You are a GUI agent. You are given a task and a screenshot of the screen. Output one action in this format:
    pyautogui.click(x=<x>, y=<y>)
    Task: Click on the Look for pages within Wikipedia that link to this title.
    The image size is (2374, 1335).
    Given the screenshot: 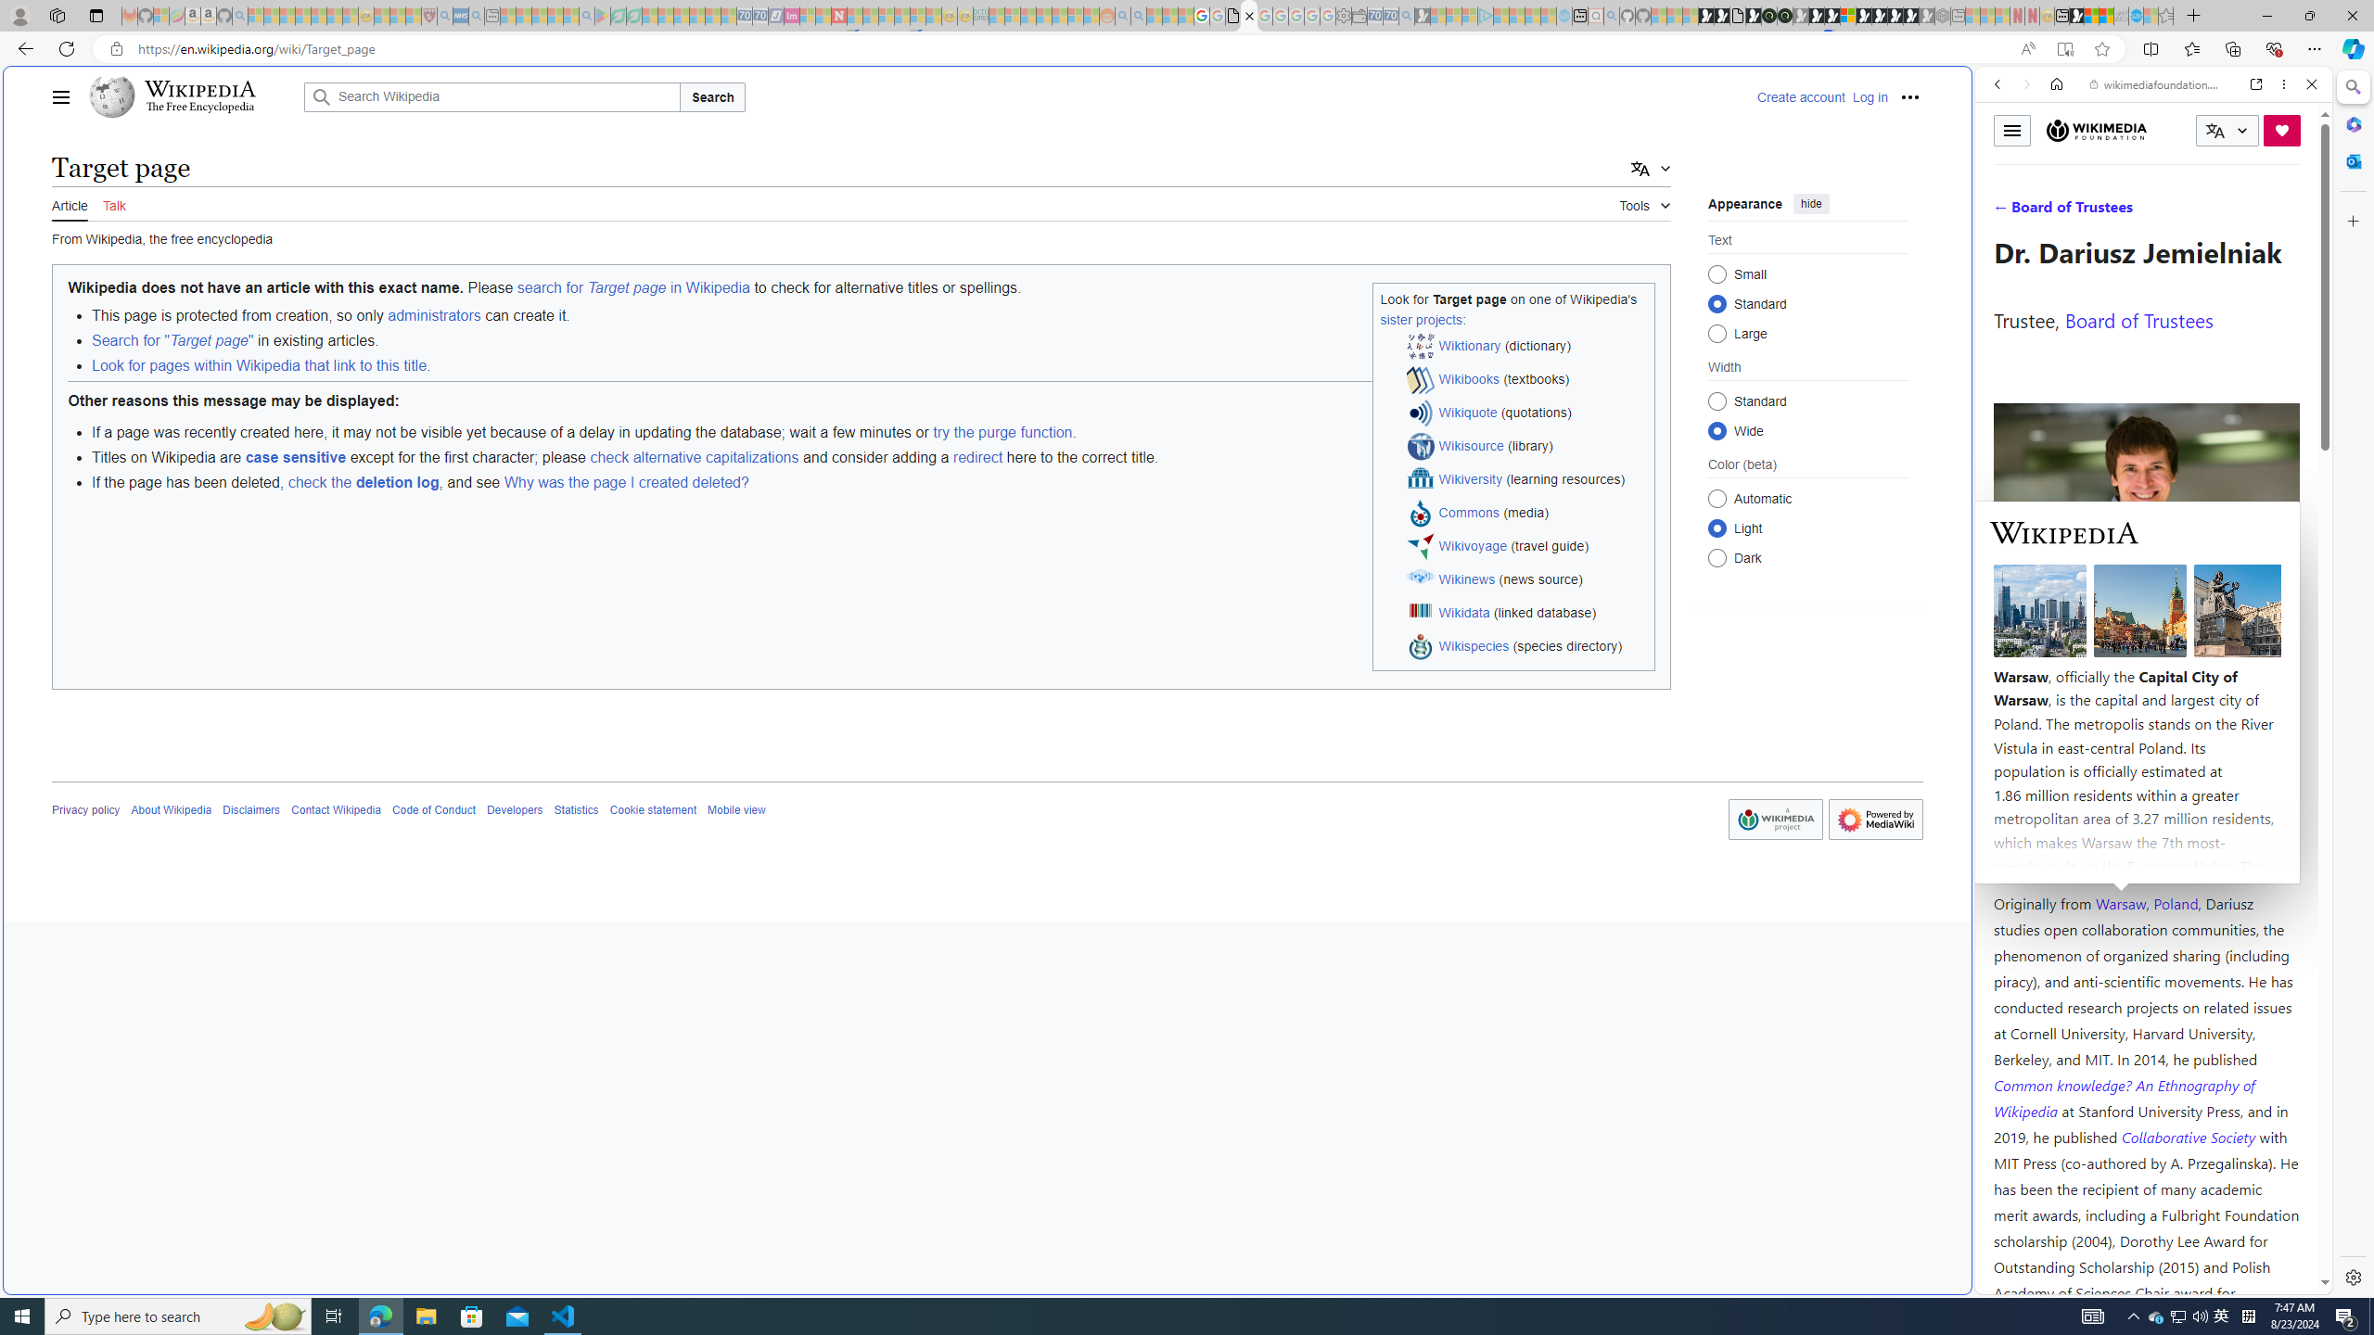 What is the action you would take?
    pyautogui.click(x=872, y=365)
    